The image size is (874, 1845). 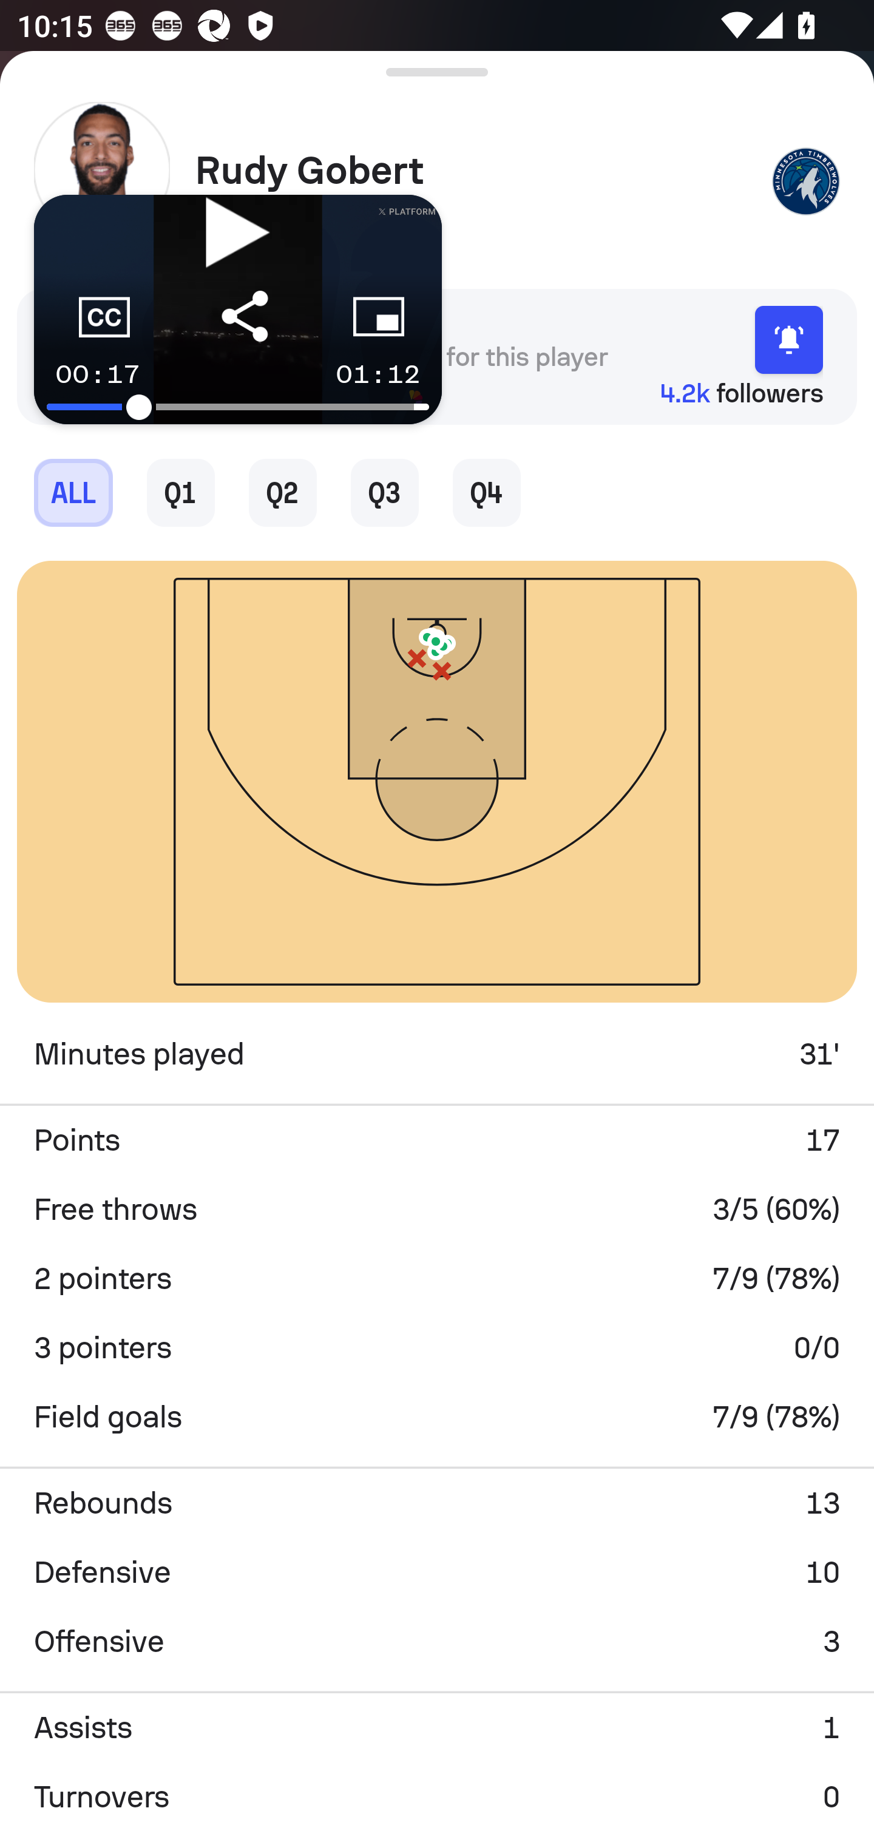 What do you see at coordinates (437, 1278) in the screenshot?
I see `2 pointers 7/9 (78%)` at bounding box center [437, 1278].